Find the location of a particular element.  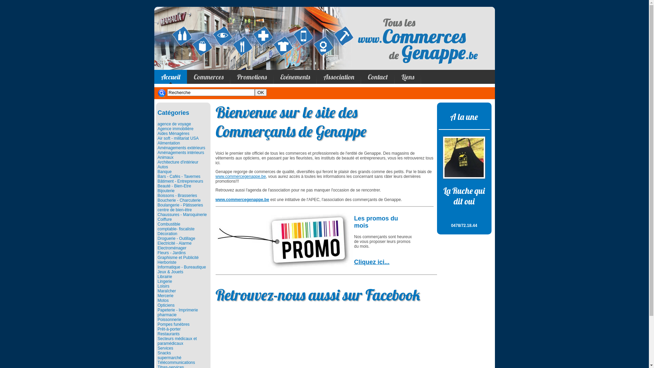

Banque is located at coordinates (164, 172).